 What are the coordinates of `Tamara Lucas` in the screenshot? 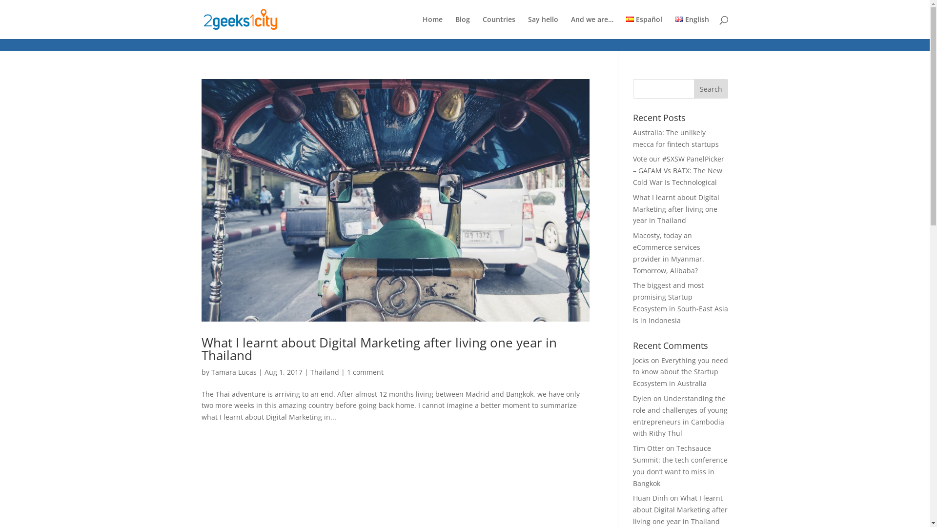 It's located at (233, 372).